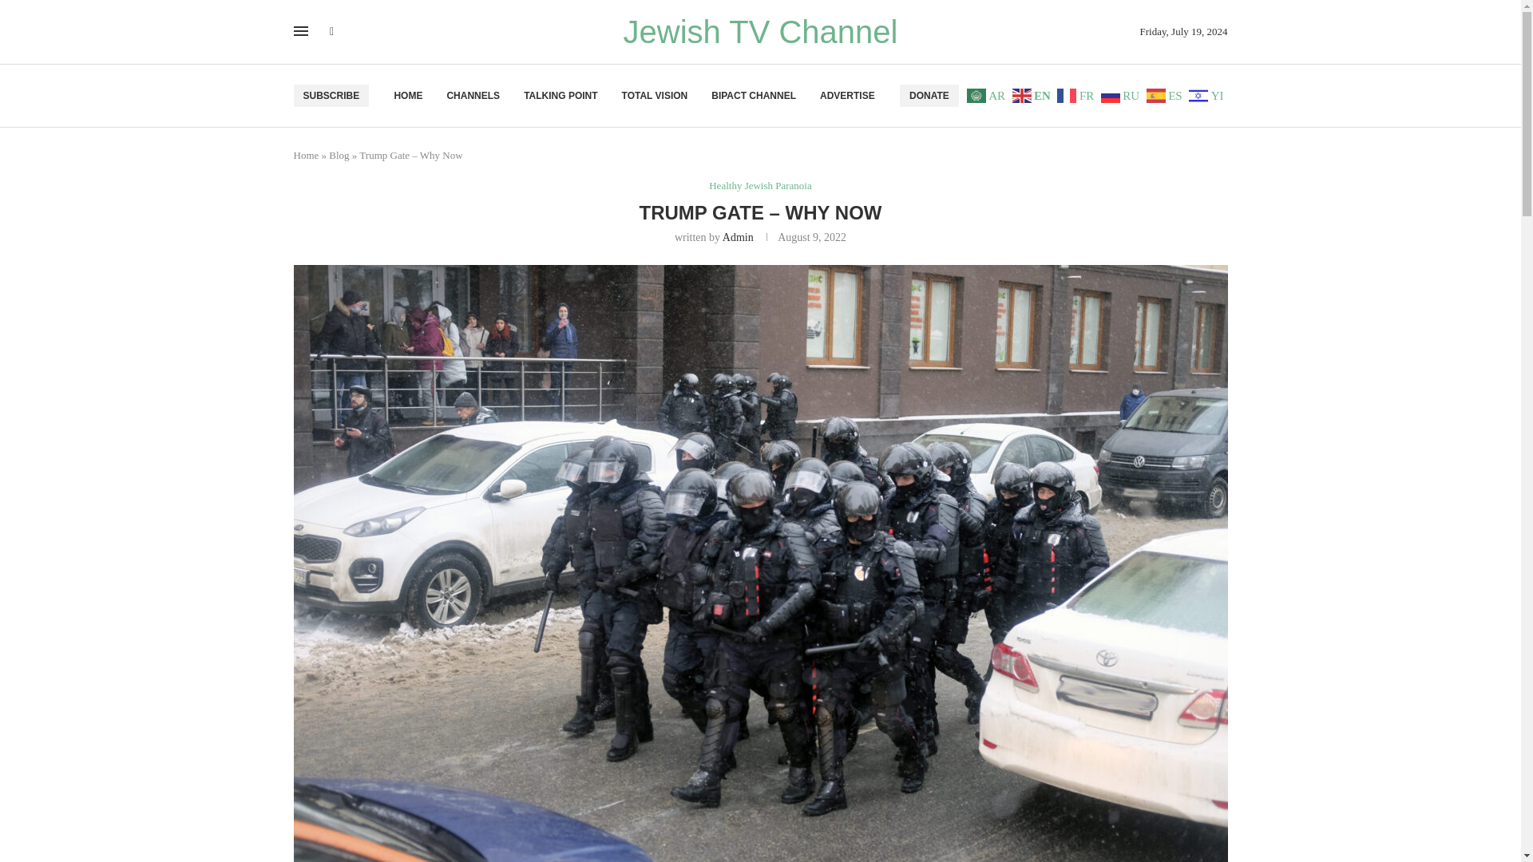 This screenshot has height=862, width=1533. Describe the element at coordinates (753, 96) in the screenshot. I see `BIPACT CHANNEL` at that location.